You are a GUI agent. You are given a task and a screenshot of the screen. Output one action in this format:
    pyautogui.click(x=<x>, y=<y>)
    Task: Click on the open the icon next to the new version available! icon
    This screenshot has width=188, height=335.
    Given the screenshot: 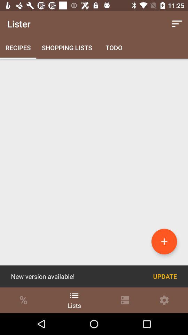 What is the action you would take?
    pyautogui.click(x=165, y=276)
    